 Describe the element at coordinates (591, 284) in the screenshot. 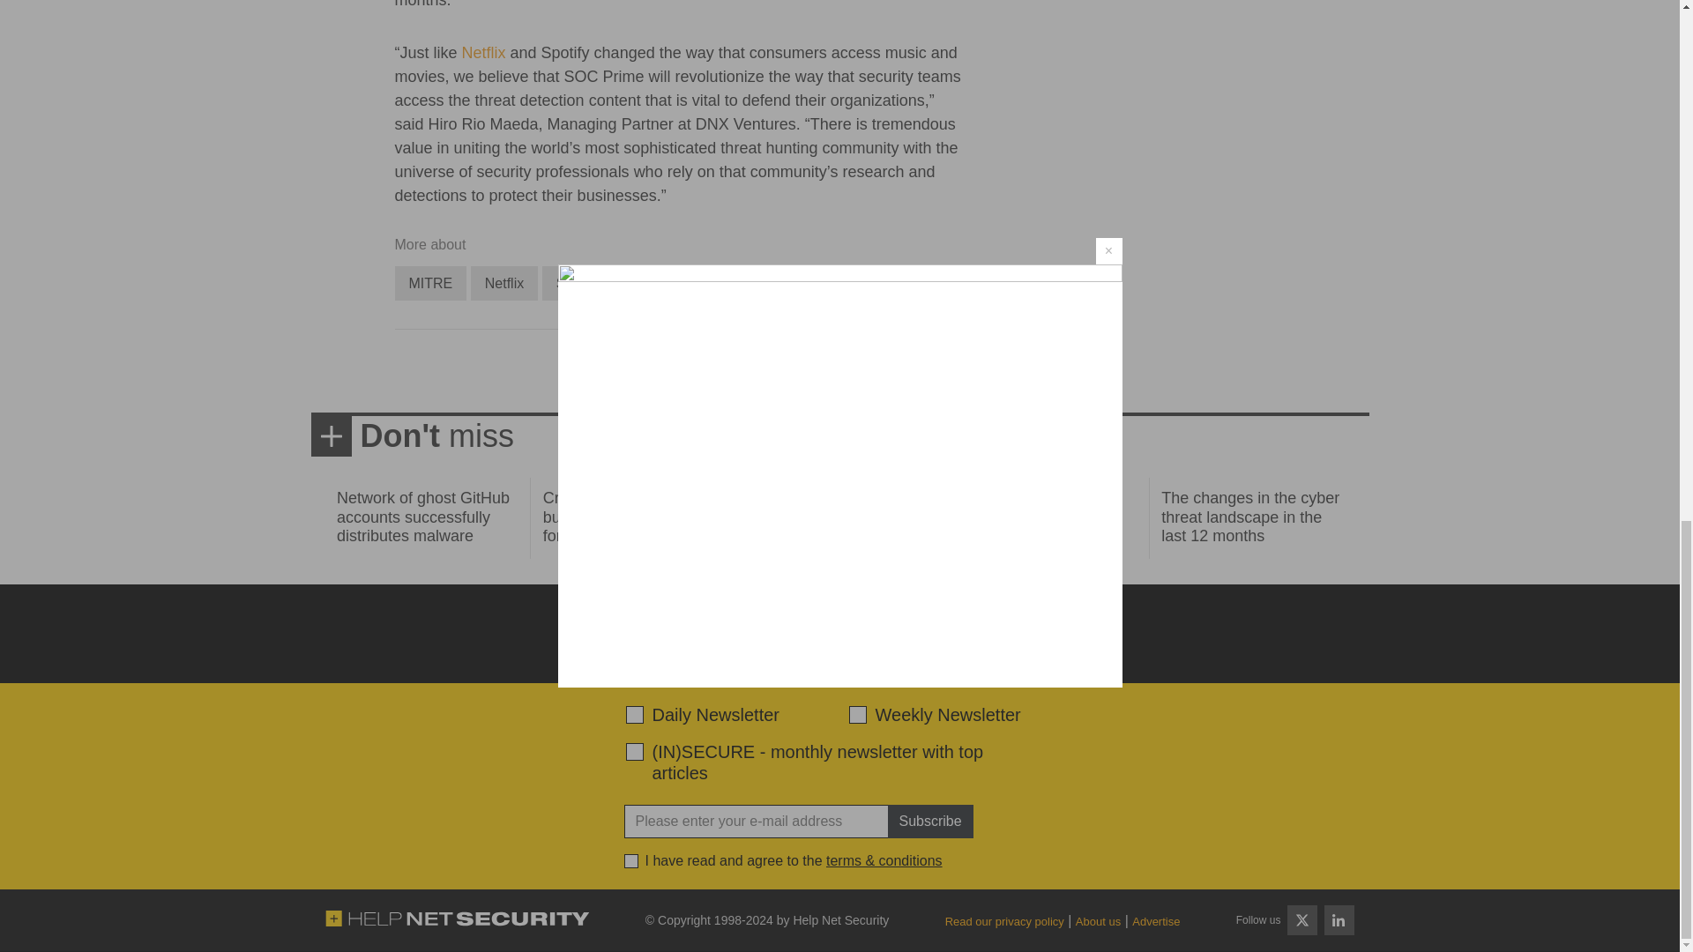

I see `SOC Prime` at that location.